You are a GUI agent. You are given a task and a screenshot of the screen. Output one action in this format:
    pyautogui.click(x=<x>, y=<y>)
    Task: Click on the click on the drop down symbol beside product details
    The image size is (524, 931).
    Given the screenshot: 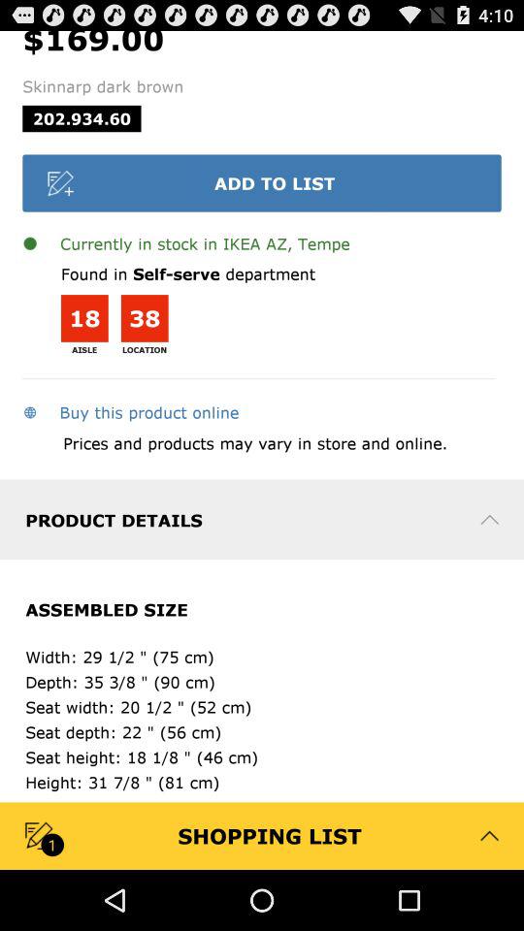 What is the action you would take?
    pyautogui.click(x=489, y=520)
    